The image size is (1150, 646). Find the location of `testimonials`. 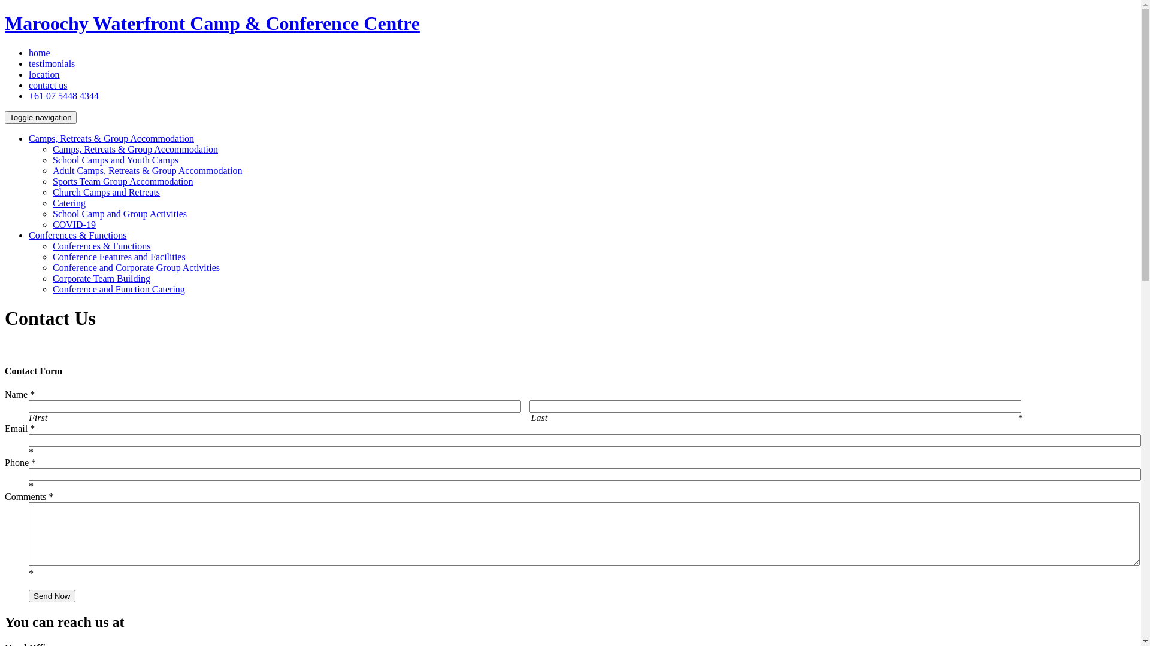

testimonials is located at coordinates (52, 63).